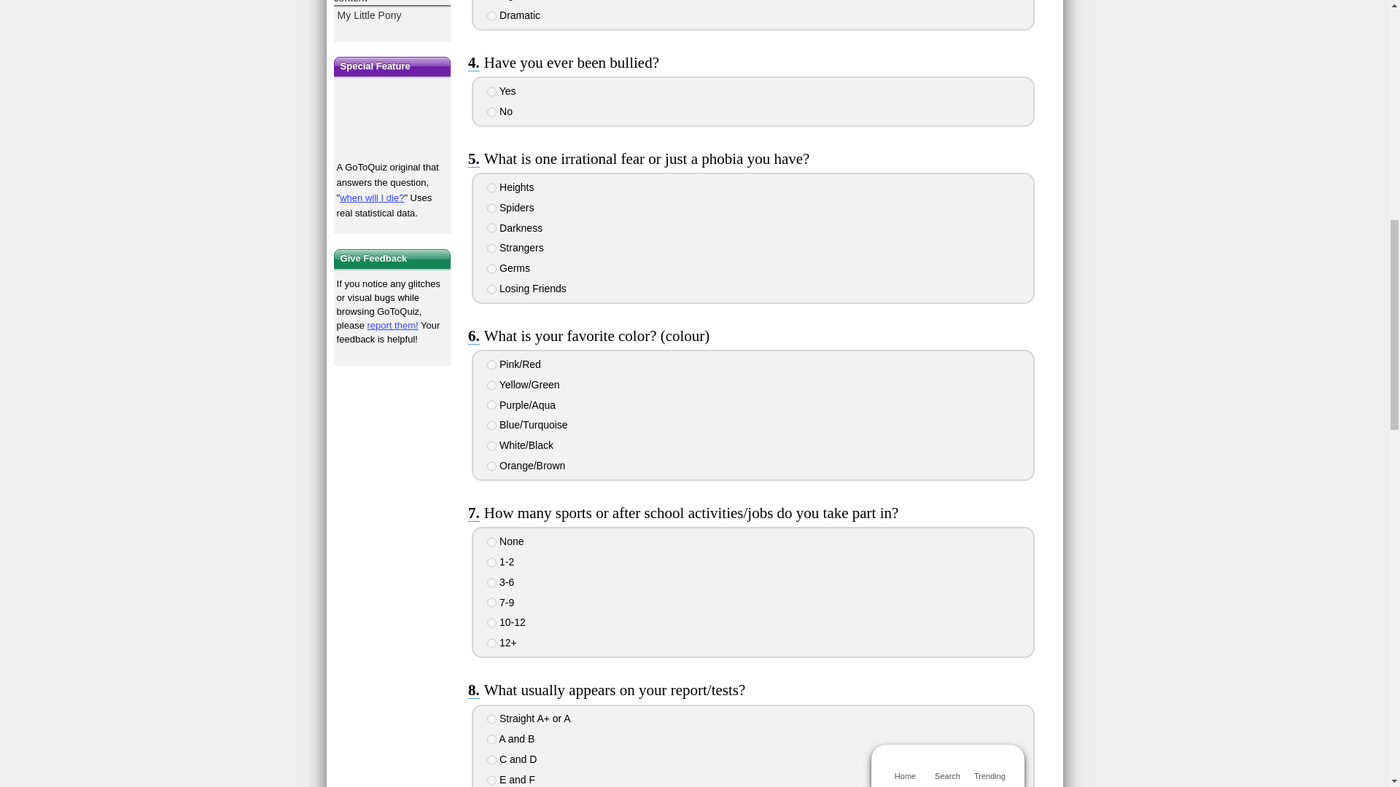 This screenshot has height=787, width=1400. What do you see at coordinates (372, 197) in the screenshot?
I see `when will I die?` at bounding box center [372, 197].